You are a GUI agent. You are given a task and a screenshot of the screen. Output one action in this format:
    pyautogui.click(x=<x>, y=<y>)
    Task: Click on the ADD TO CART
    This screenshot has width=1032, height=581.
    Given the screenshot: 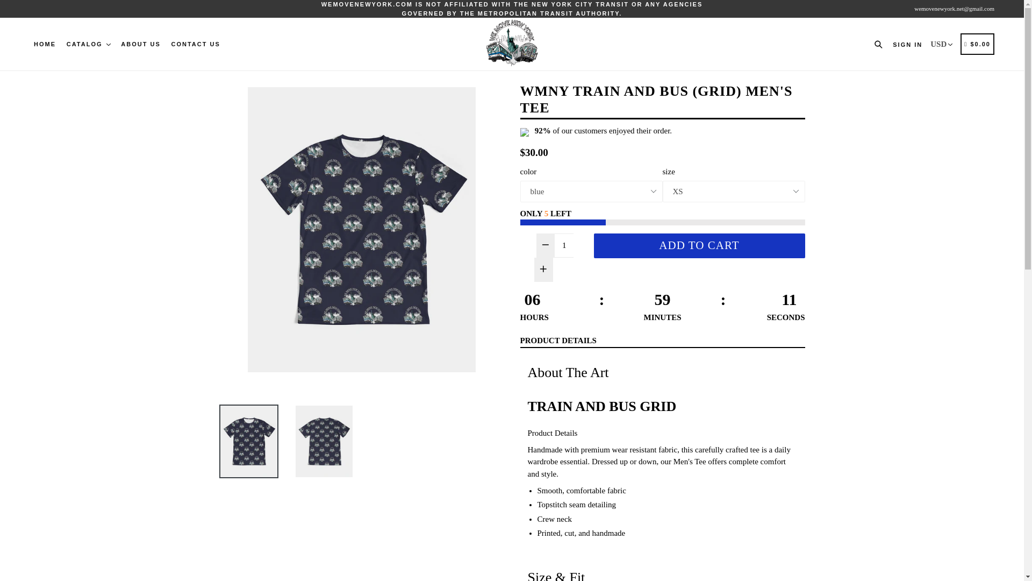 What is the action you would take?
    pyautogui.click(x=699, y=245)
    